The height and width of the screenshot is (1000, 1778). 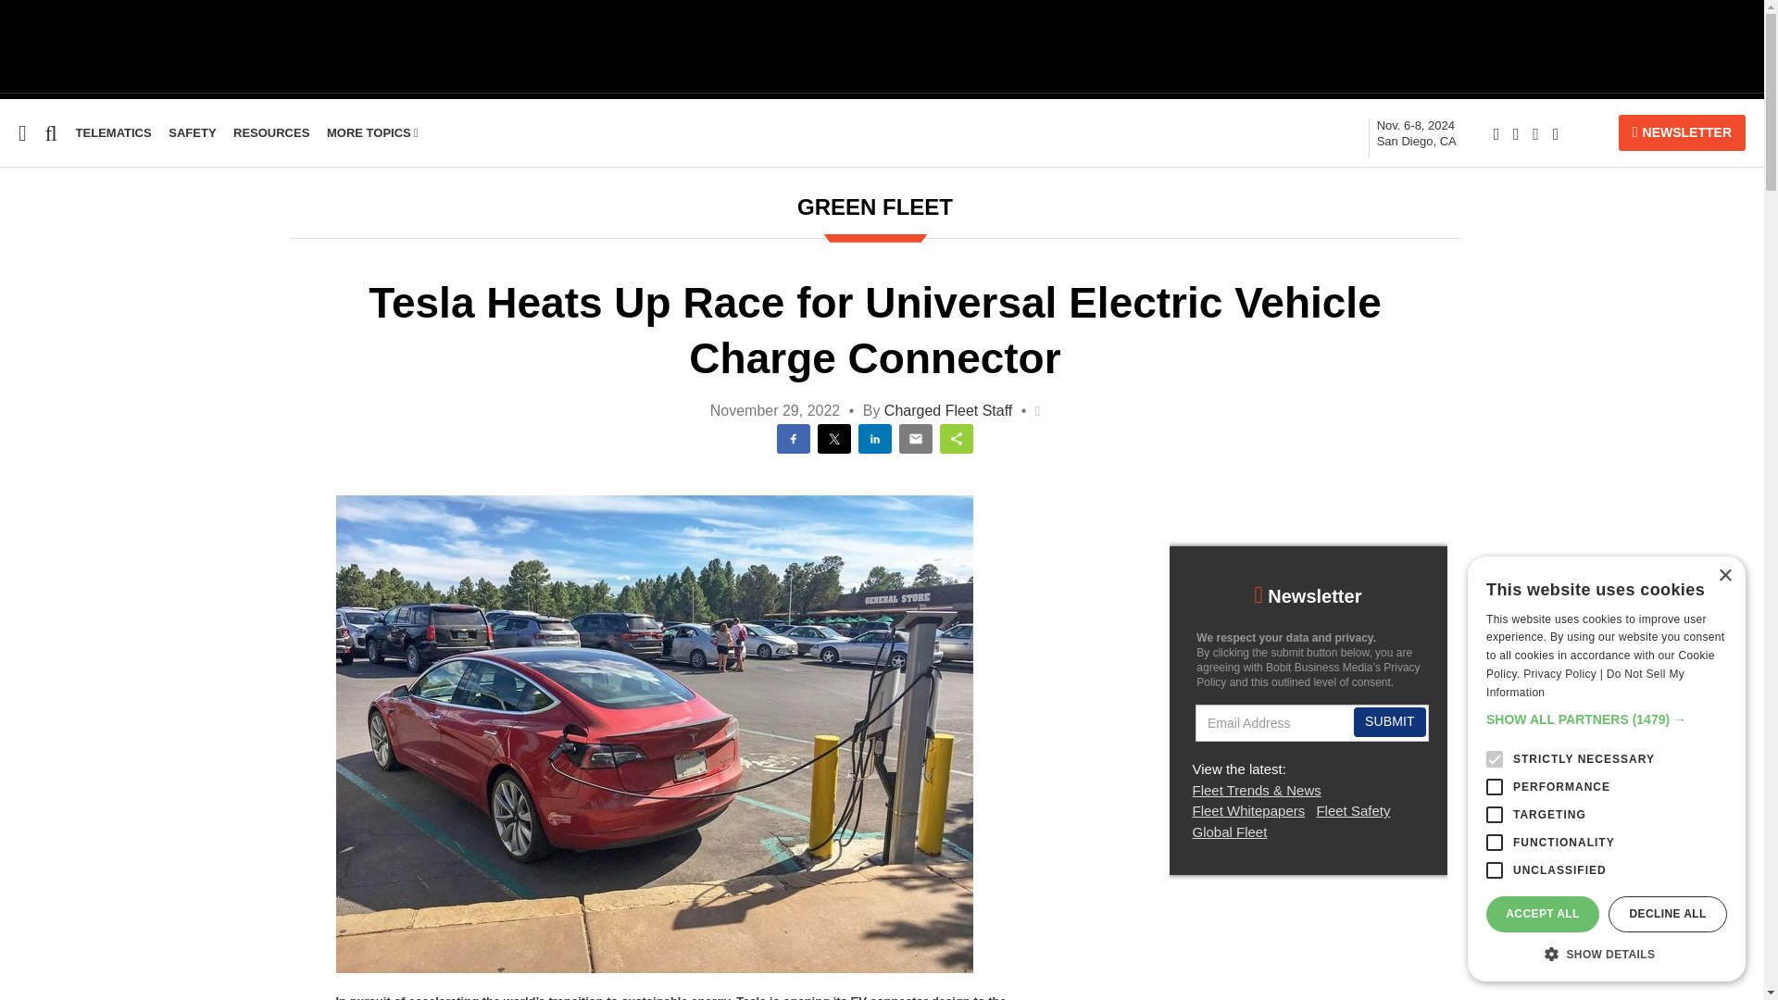 What do you see at coordinates (192, 133) in the screenshot?
I see `Telematics` at bounding box center [192, 133].